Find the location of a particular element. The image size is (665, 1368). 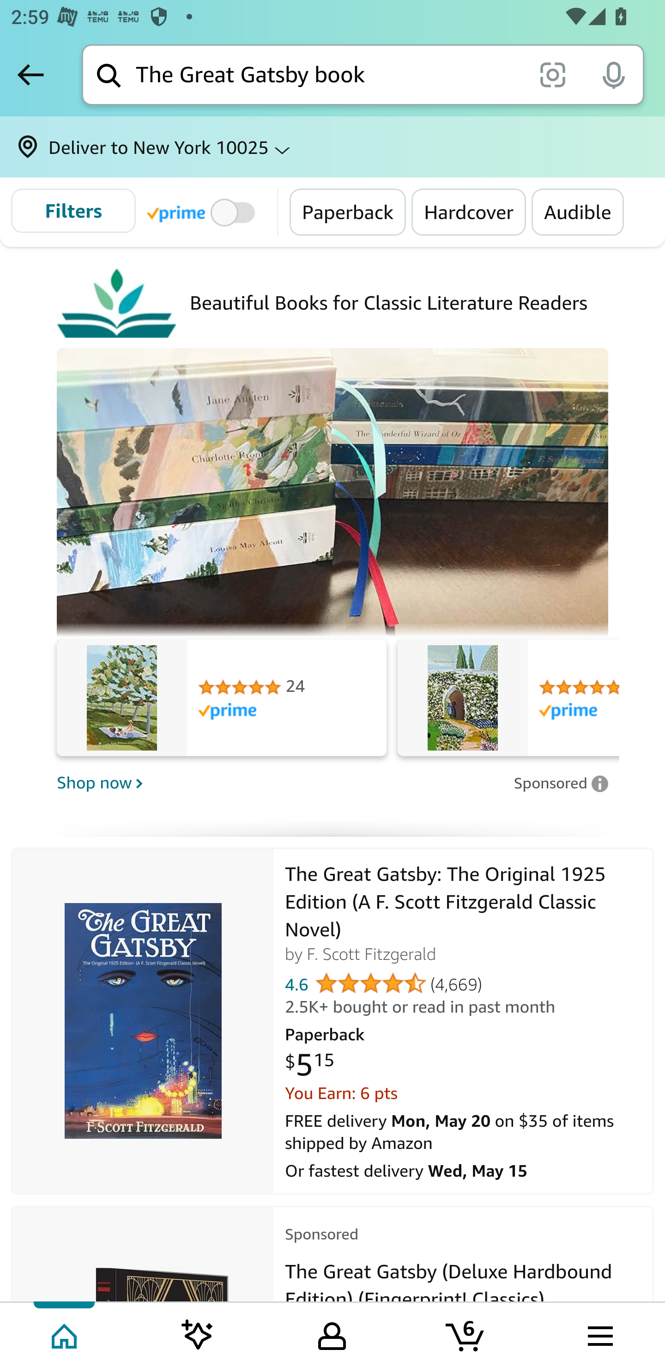

Browse menu Tab 5 of 5 is located at coordinates (599, 1334).